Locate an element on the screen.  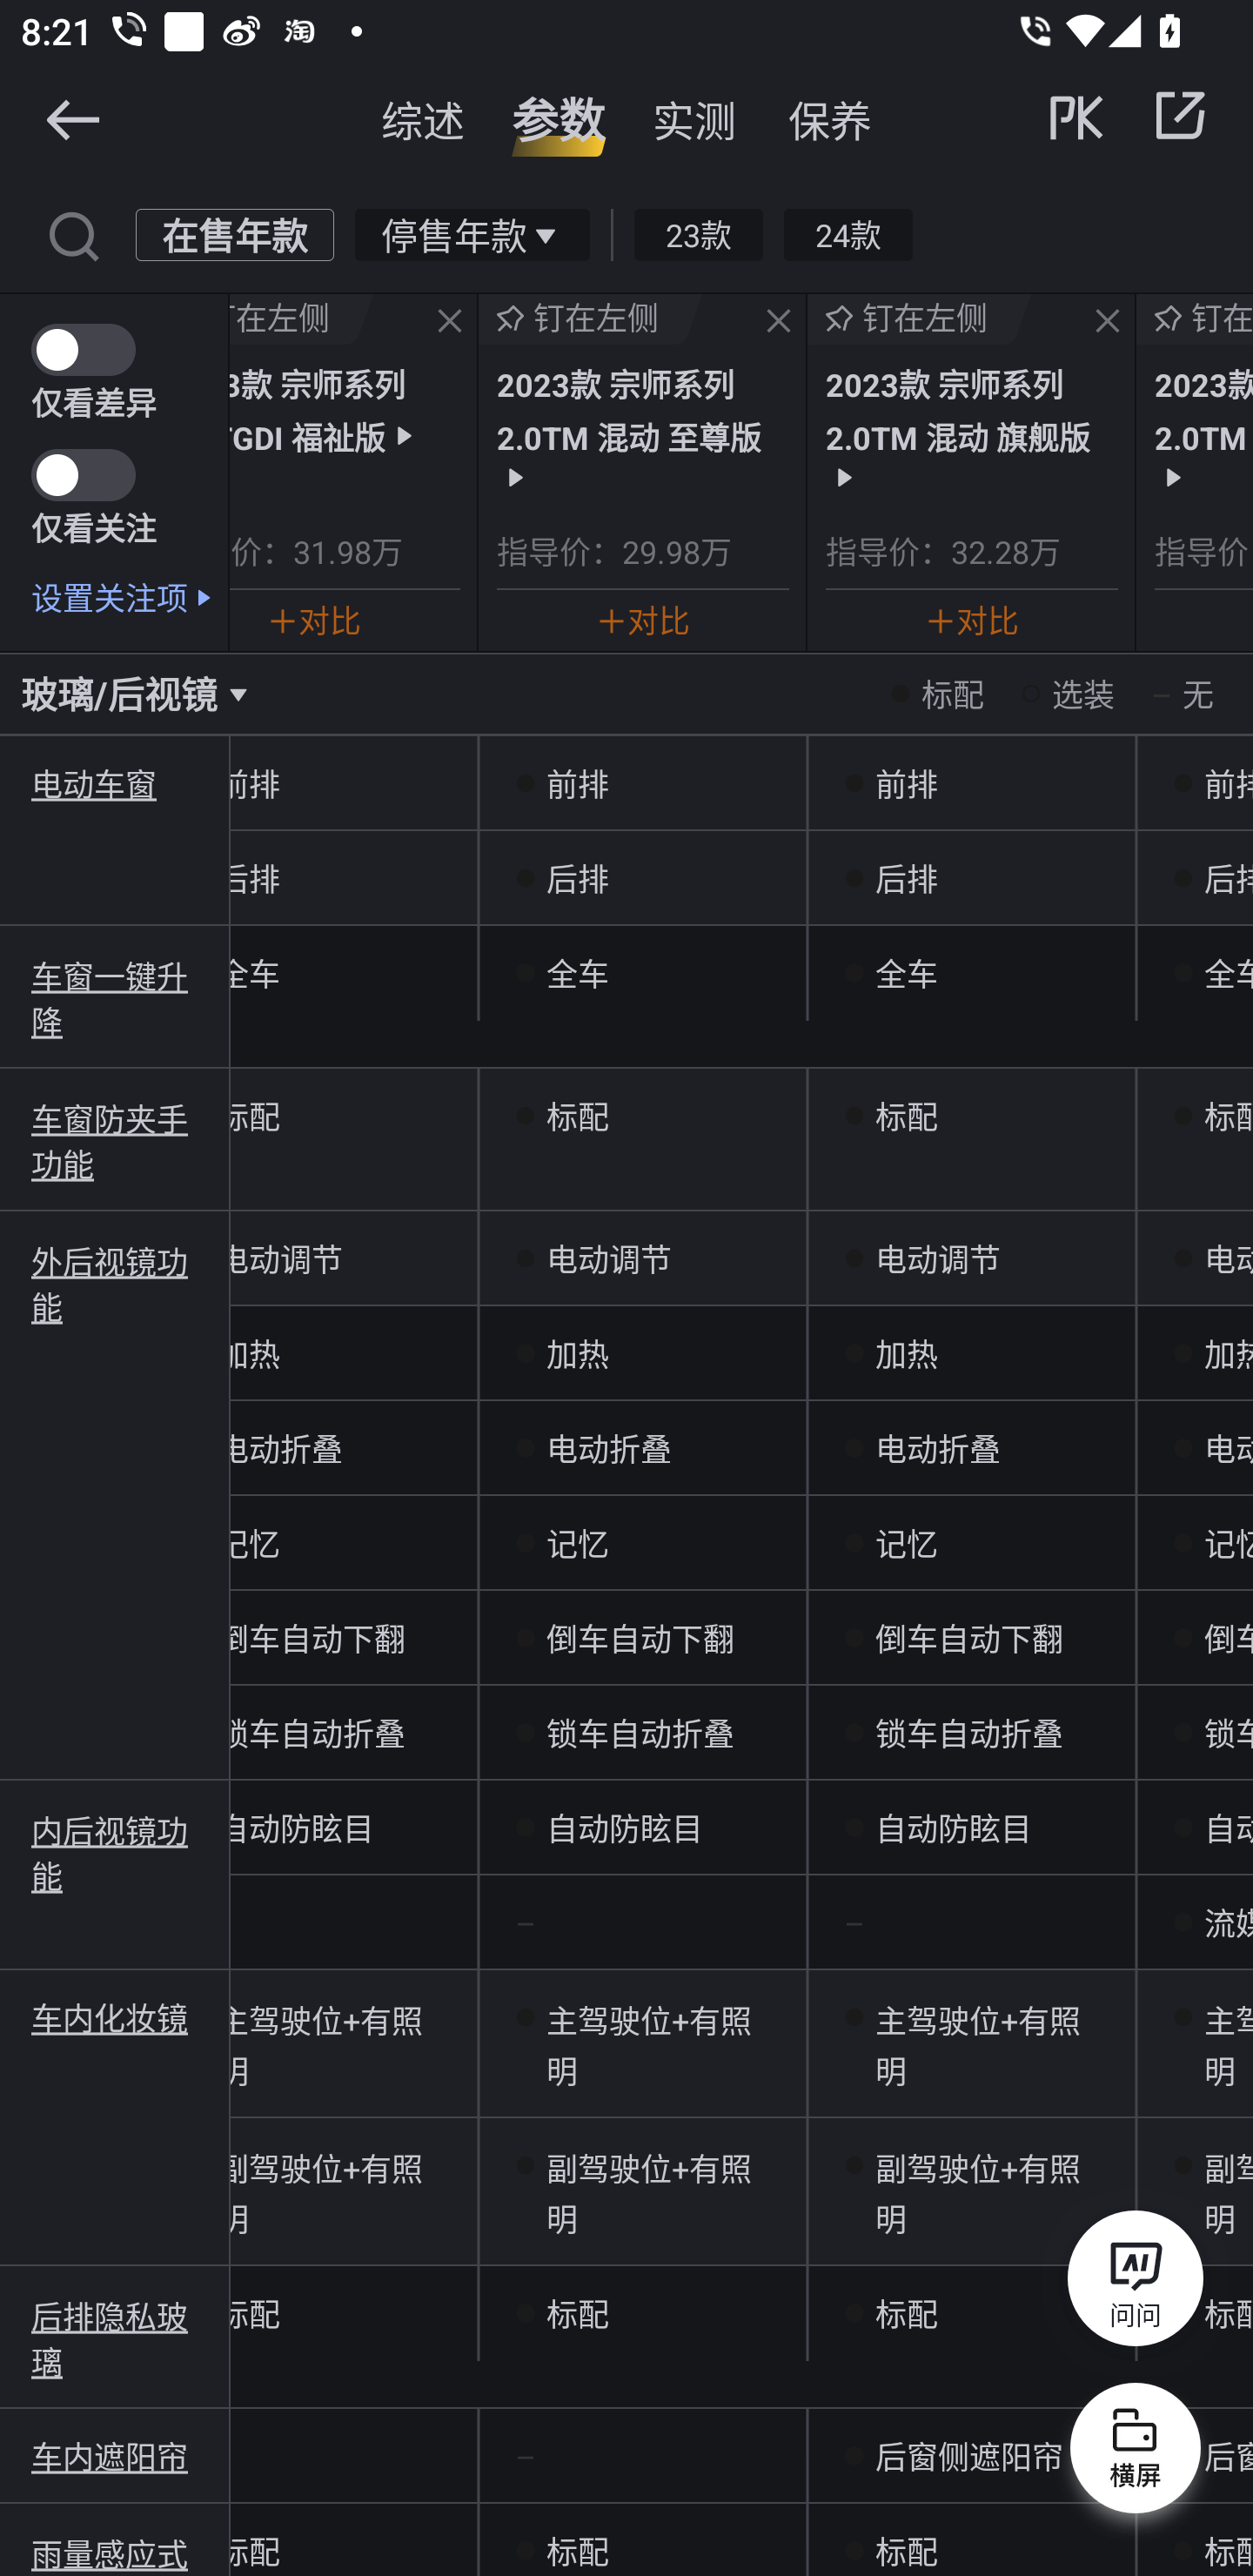
电动折叠 is located at coordinates (971, 1448).